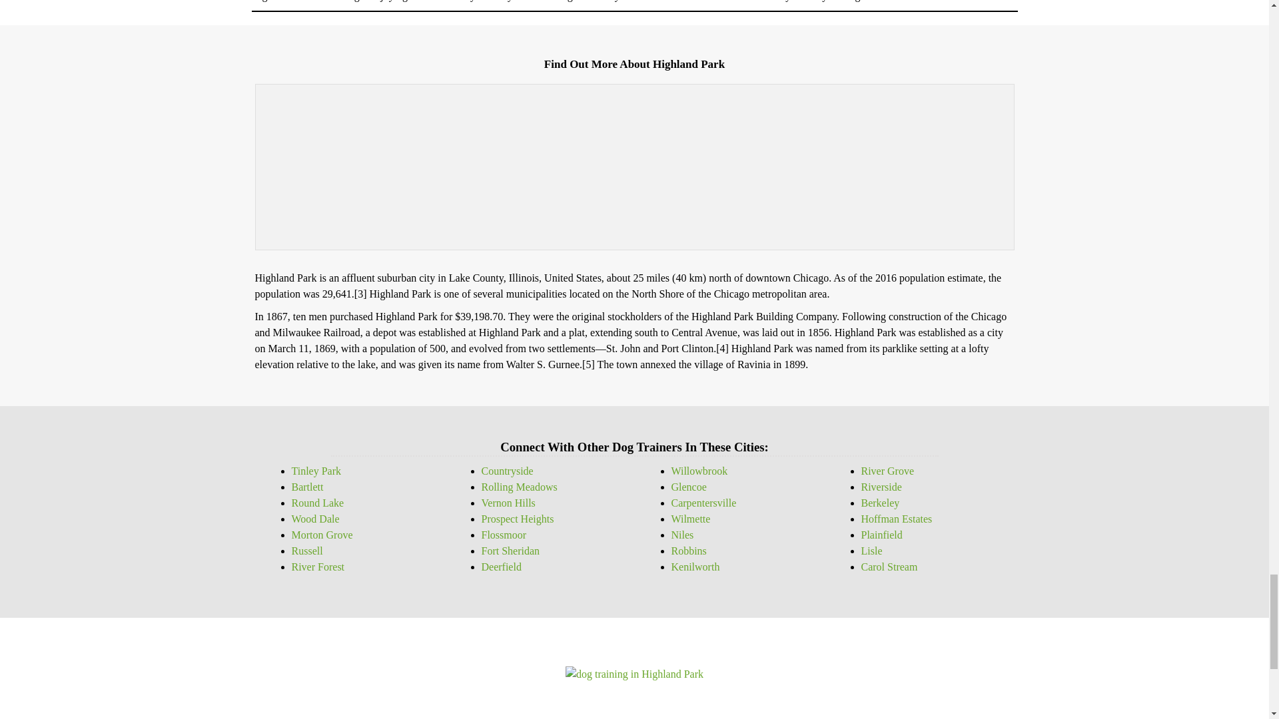  I want to click on River Forest, so click(318, 567).